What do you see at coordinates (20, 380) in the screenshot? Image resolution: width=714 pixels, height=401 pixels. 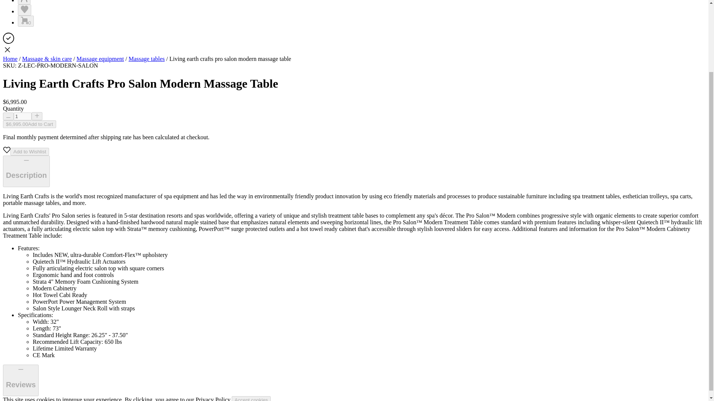 I see `Reviews` at bounding box center [20, 380].